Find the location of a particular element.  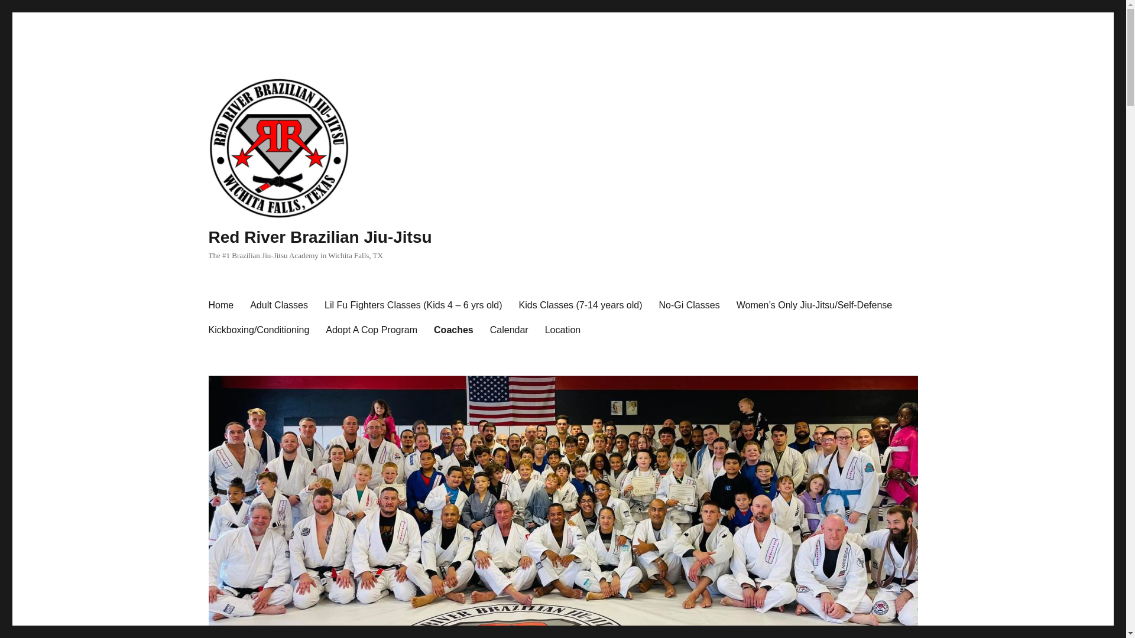

Adopt A Cop Program is located at coordinates (371, 330).